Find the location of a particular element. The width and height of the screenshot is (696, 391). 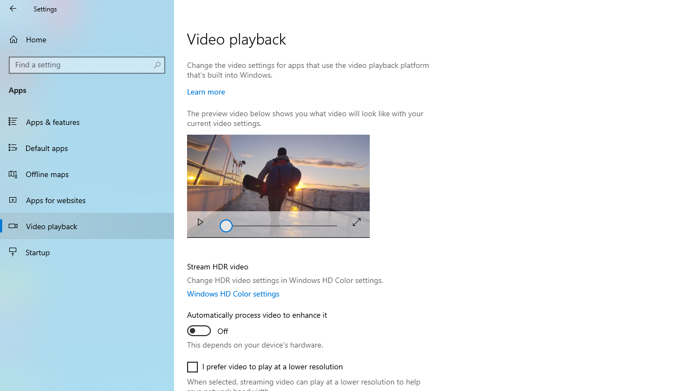

Apps & features is located at coordinates (87, 122).